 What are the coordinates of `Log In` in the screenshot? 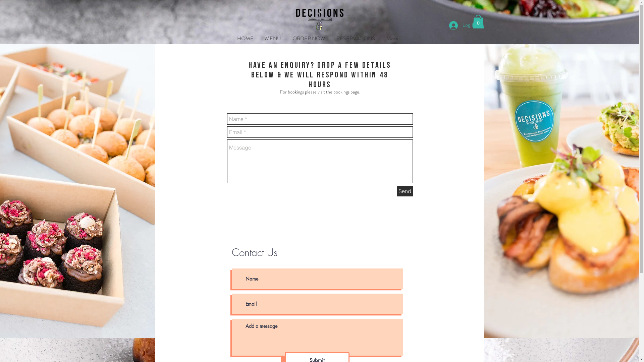 It's located at (462, 25).